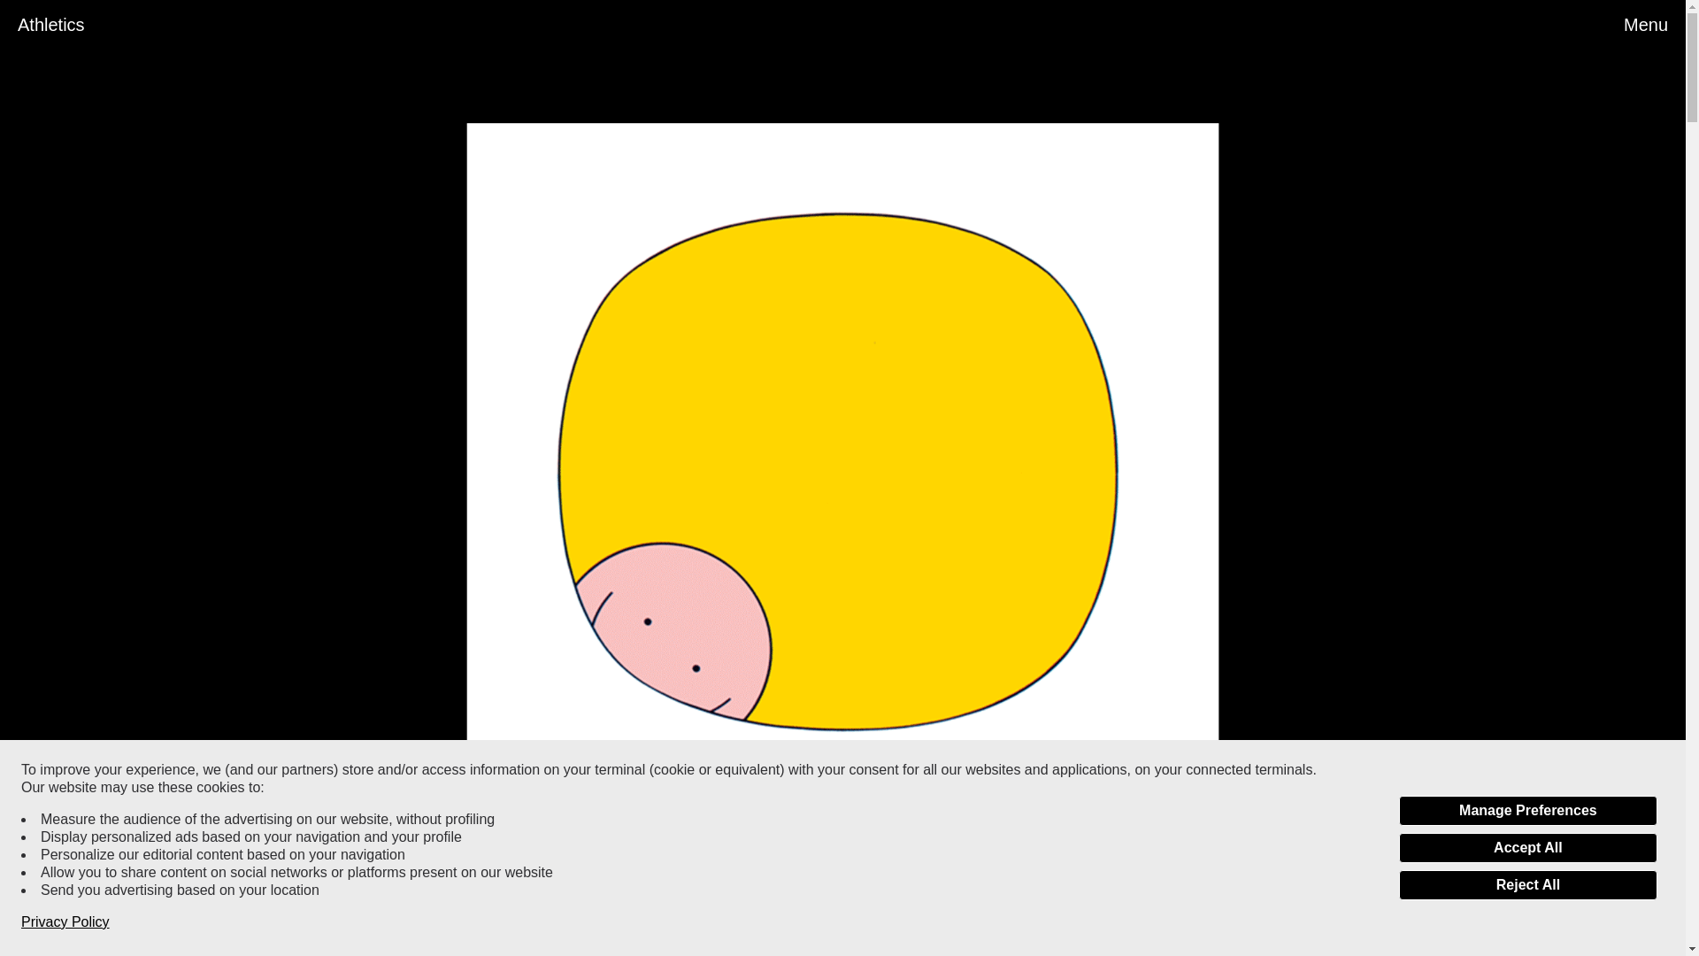 The height and width of the screenshot is (956, 1699). Describe the element at coordinates (65, 922) in the screenshot. I see `Privacy Policy` at that location.